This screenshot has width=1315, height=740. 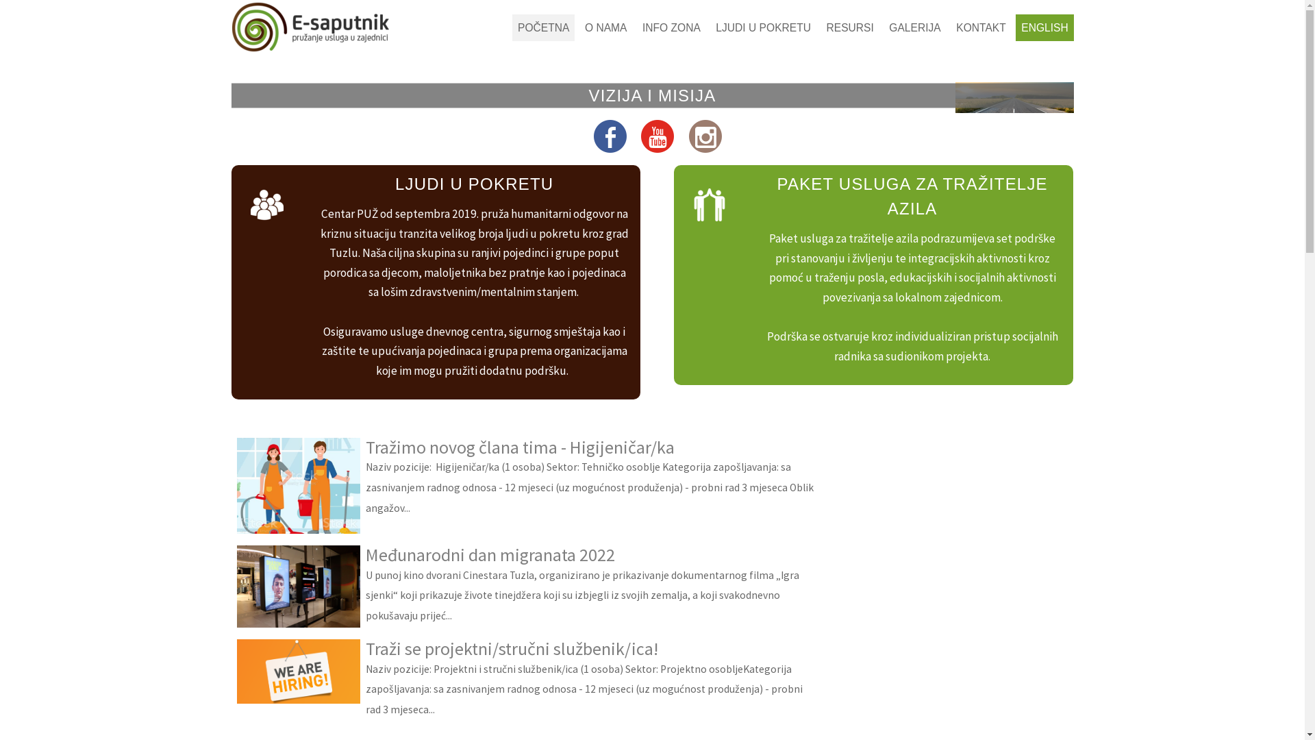 I want to click on INFO ZONA, so click(x=671, y=27).